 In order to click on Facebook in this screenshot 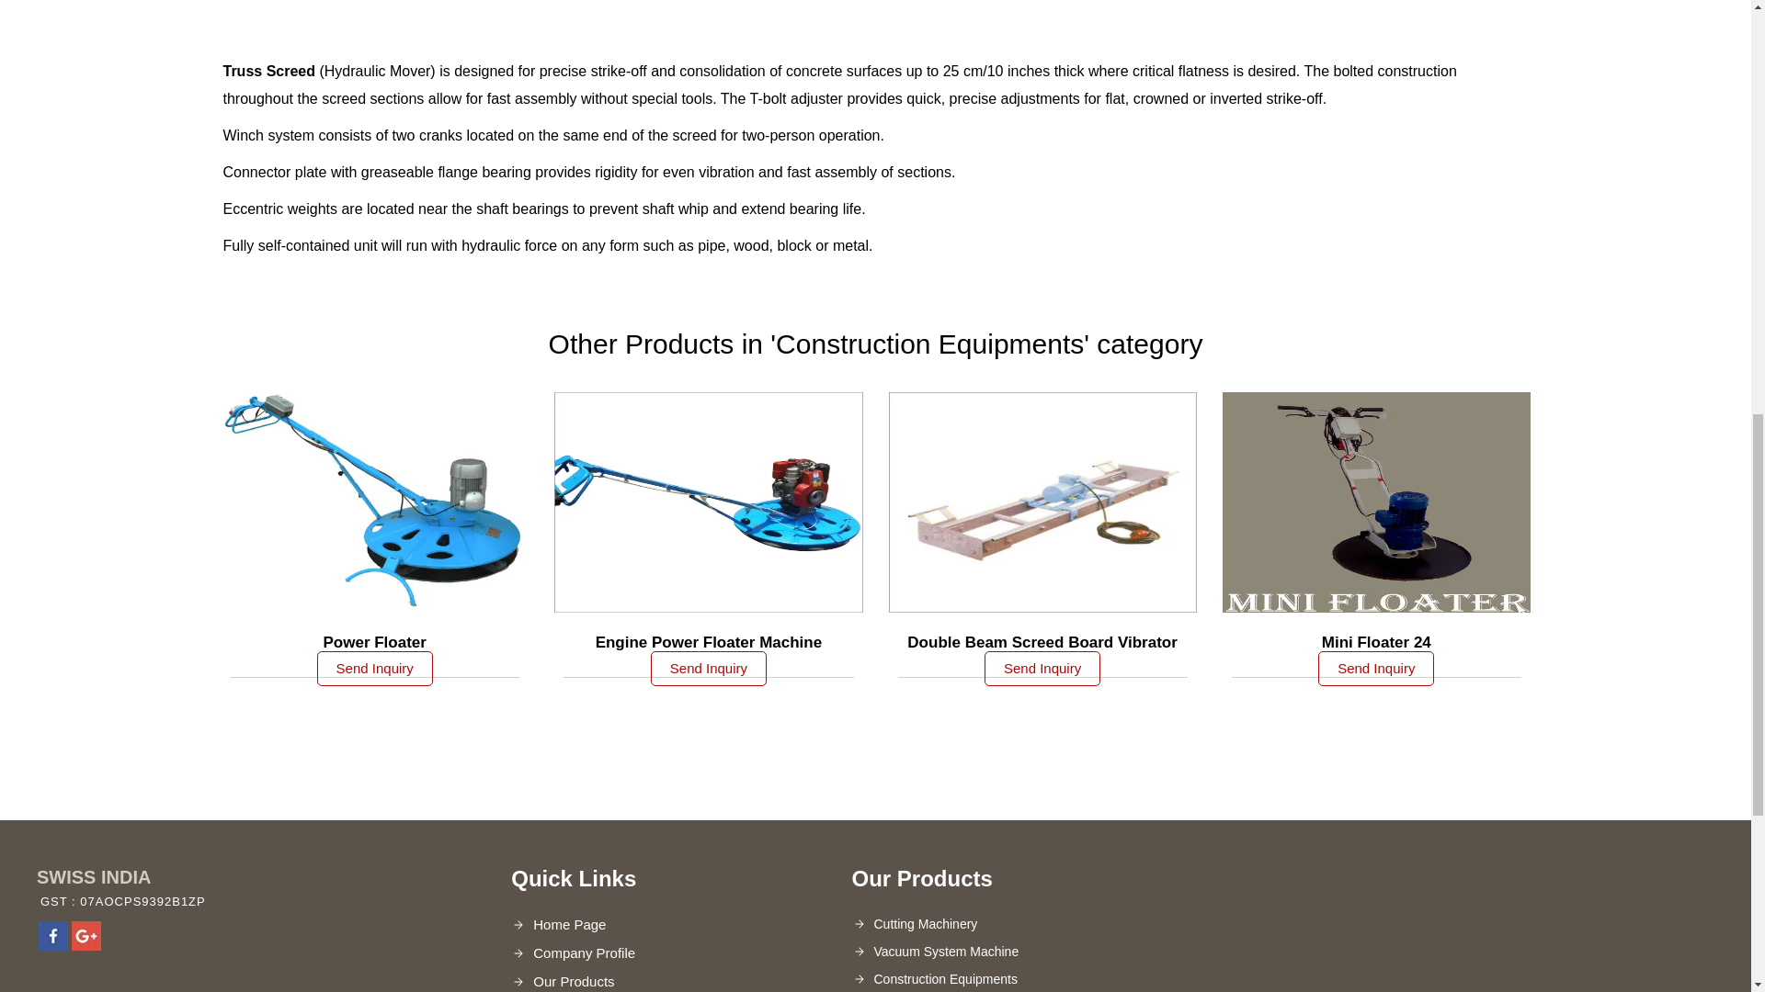, I will do `click(53, 944)`.